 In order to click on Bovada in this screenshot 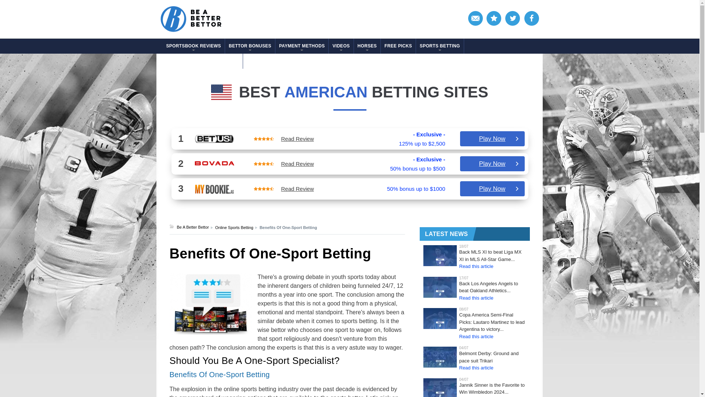, I will do `click(214, 164)`.